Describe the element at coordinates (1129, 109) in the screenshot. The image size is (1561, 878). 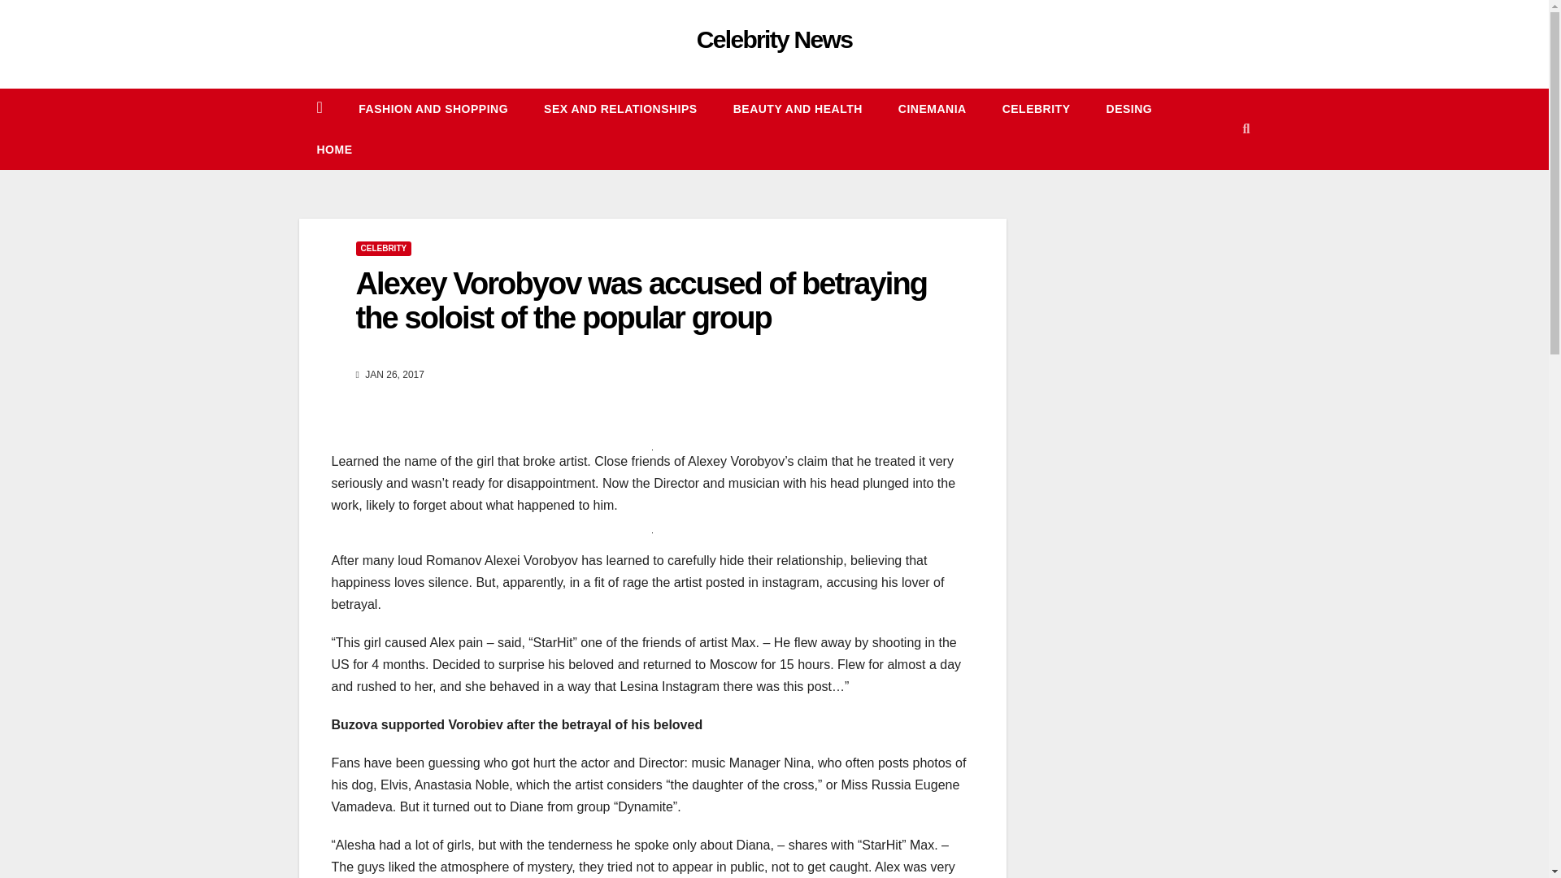
I see `DESING` at that location.